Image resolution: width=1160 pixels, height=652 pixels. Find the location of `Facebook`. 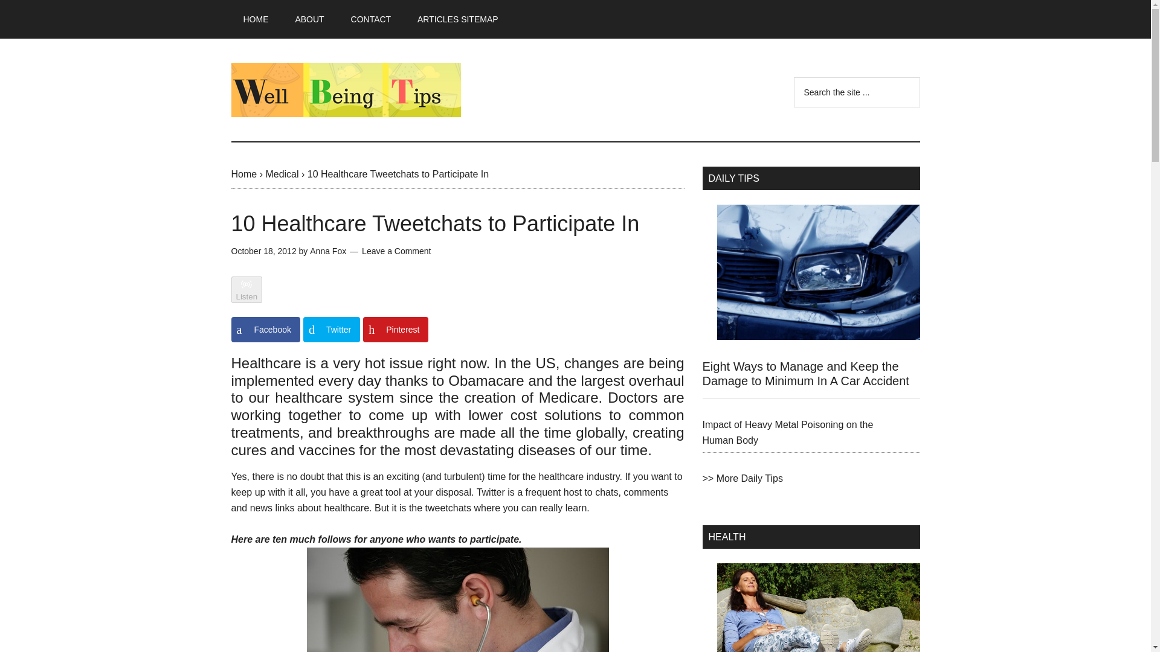

Facebook is located at coordinates (265, 330).